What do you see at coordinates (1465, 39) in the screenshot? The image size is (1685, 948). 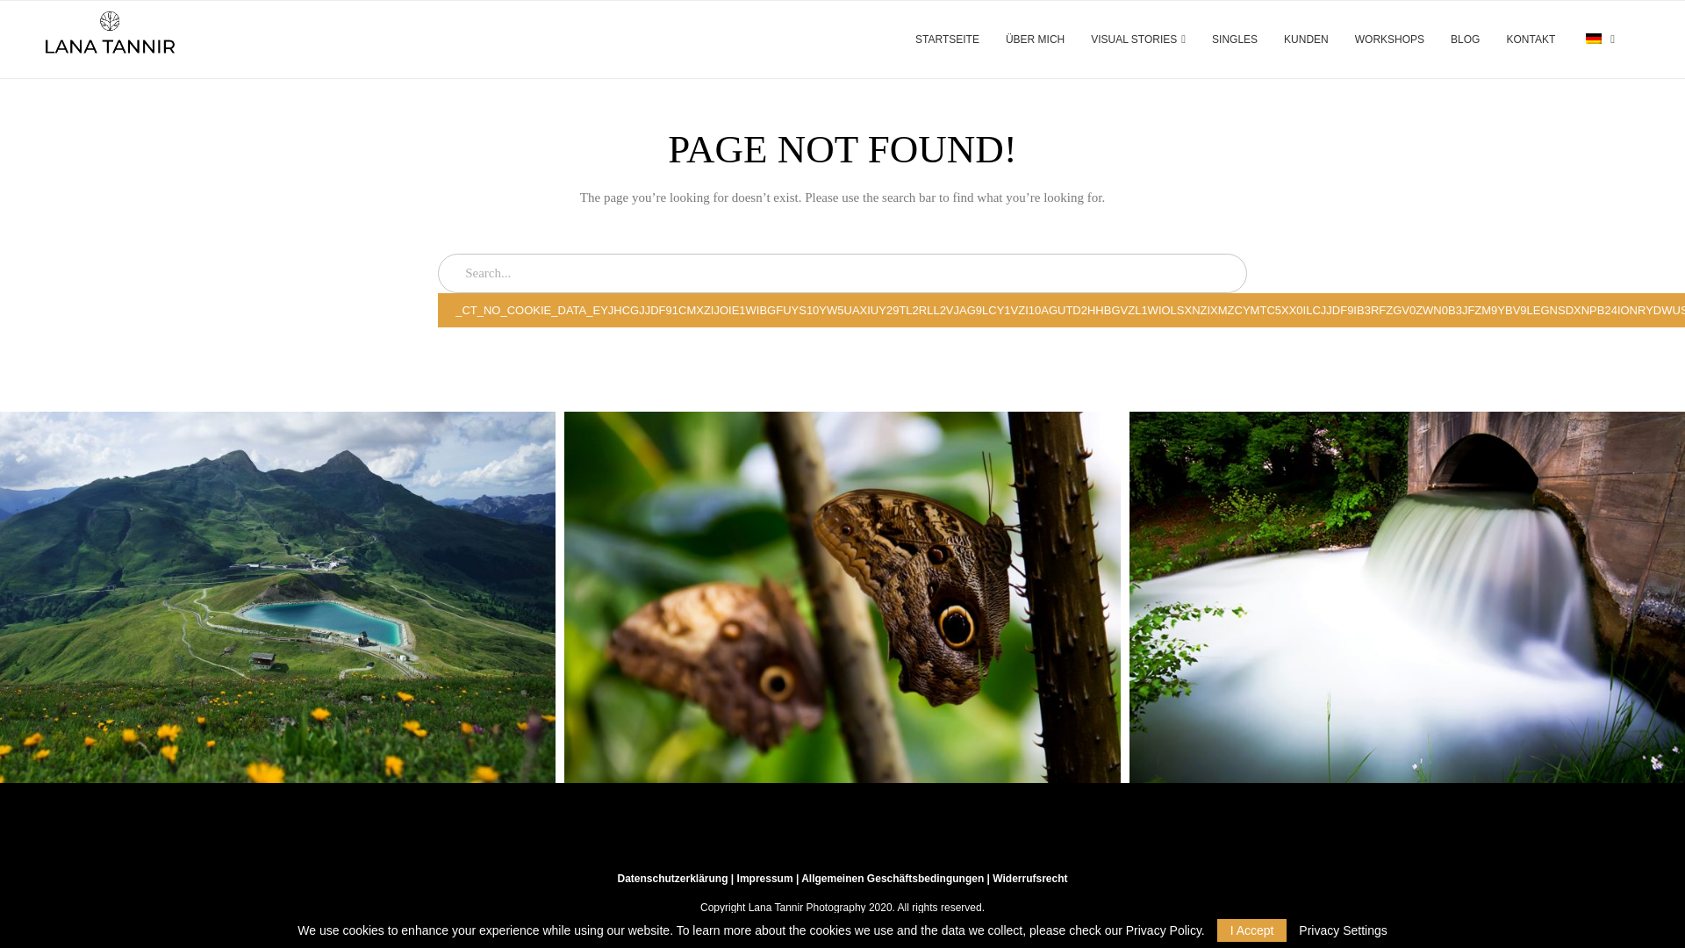 I see `BLOG` at bounding box center [1465, 39].